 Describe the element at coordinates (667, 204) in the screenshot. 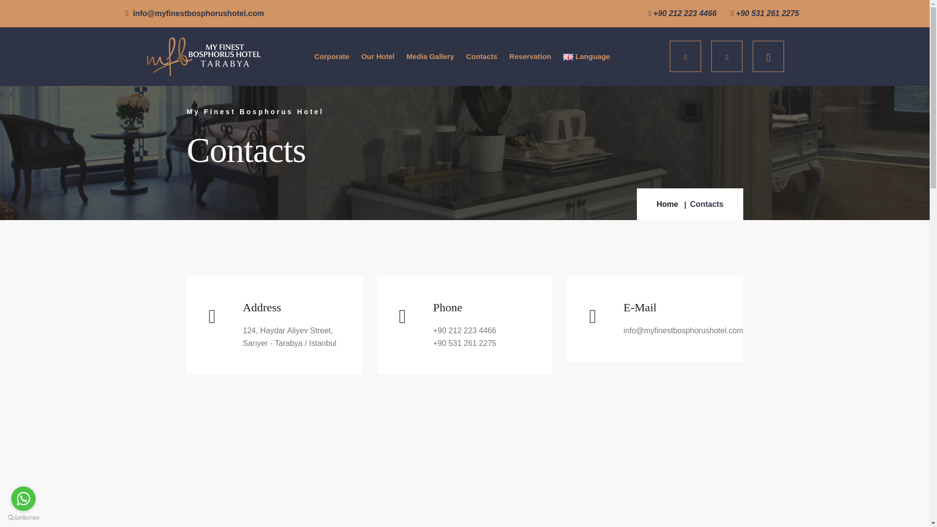

I see `Home` at that location.